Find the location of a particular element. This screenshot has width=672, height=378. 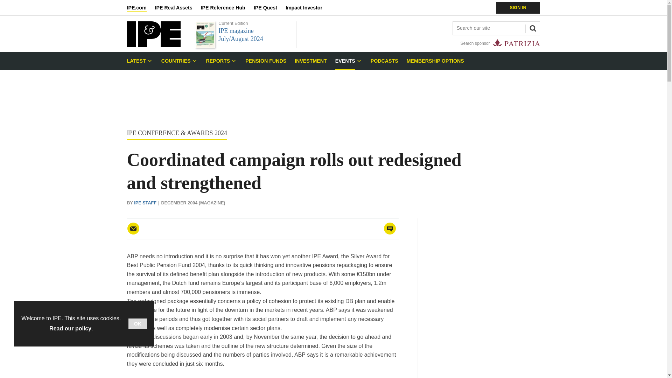

Read our policy is located at coordinates (70, 328).